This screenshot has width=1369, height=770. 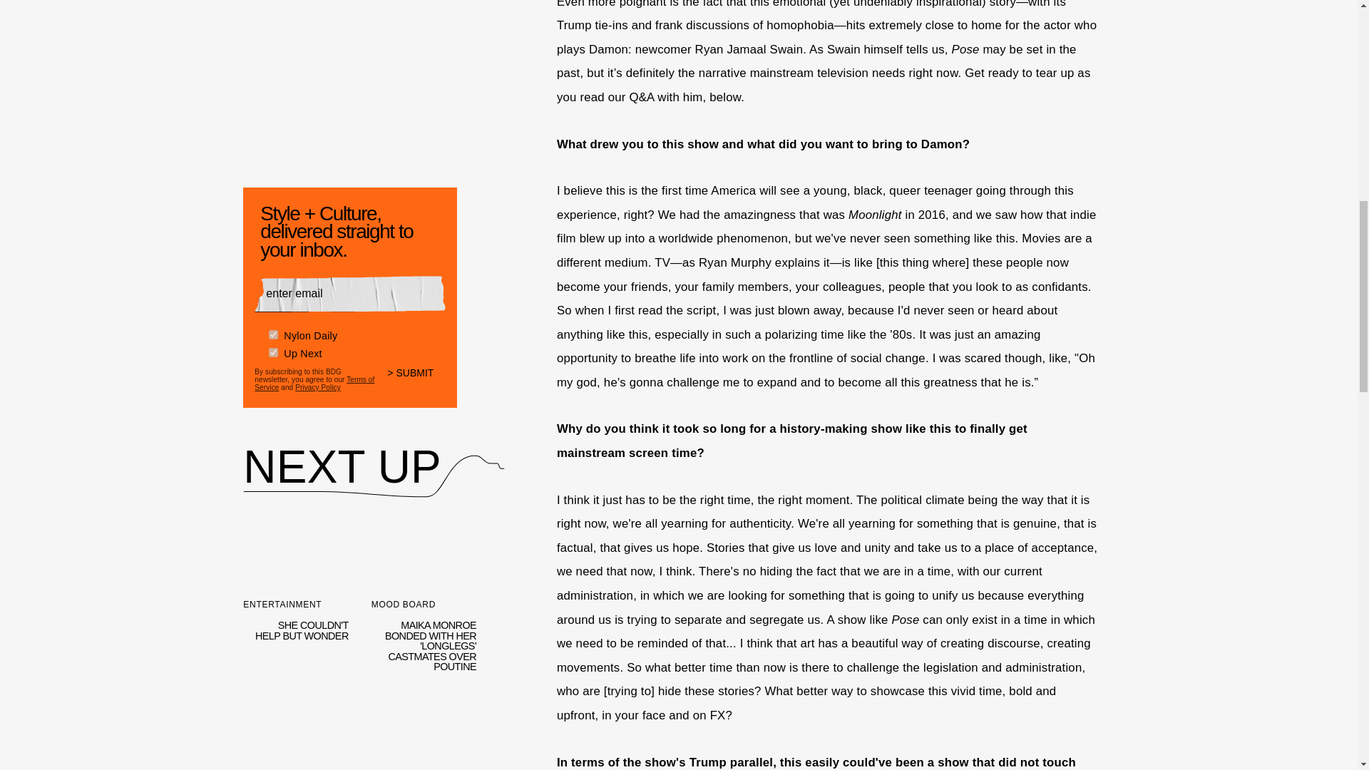 What do you see at coordinates (424, 732) in the screenshot?
I see `SUBMIT` at bounding box center [424, 732].